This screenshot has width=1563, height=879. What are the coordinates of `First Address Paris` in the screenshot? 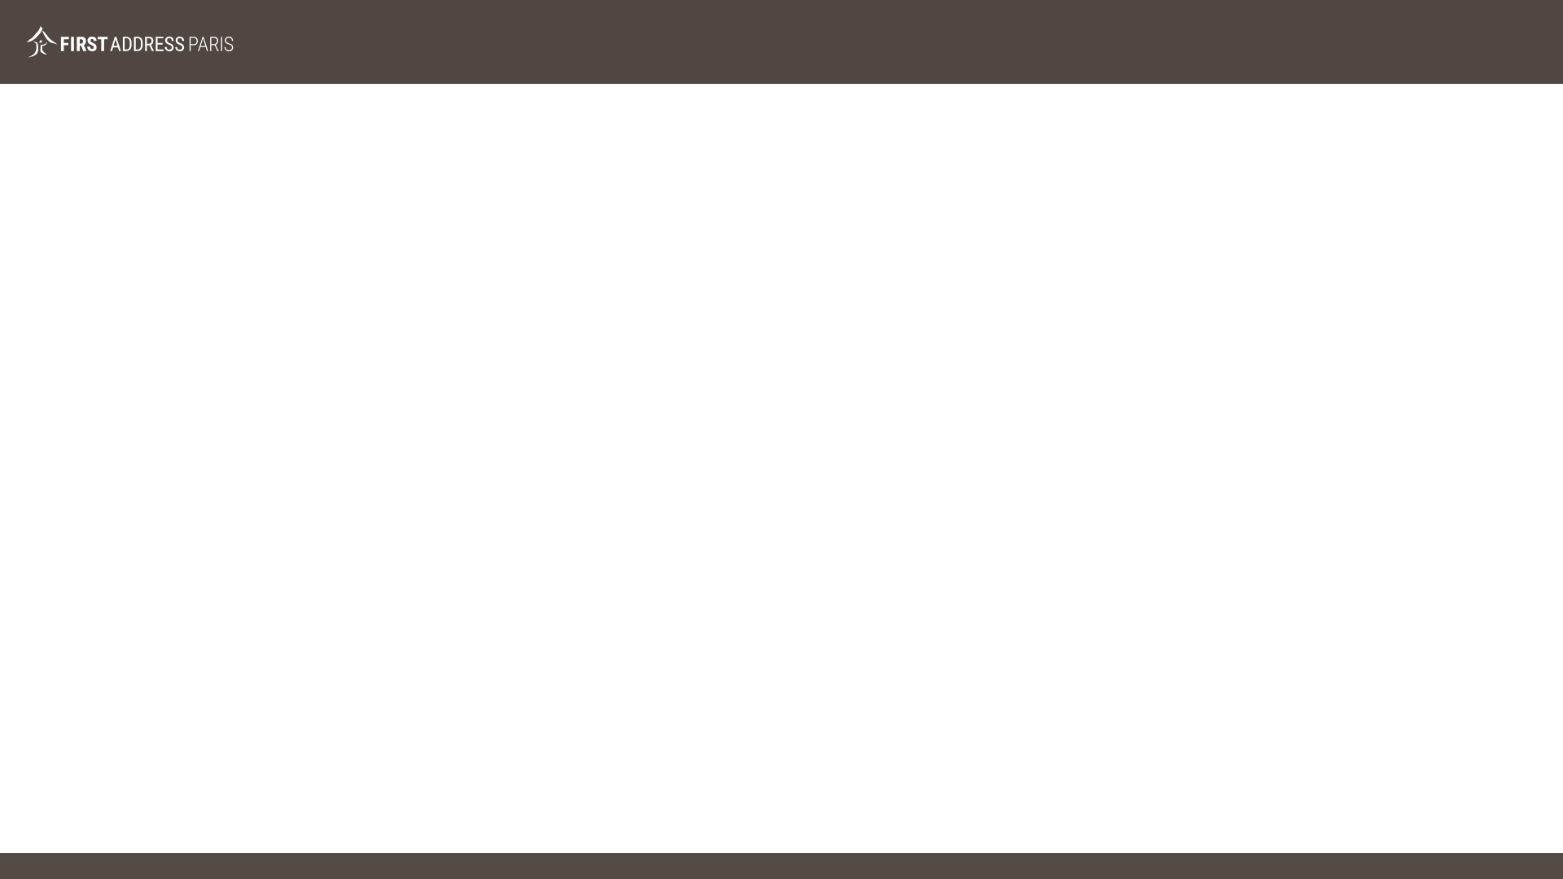 It's located at (130, 42).